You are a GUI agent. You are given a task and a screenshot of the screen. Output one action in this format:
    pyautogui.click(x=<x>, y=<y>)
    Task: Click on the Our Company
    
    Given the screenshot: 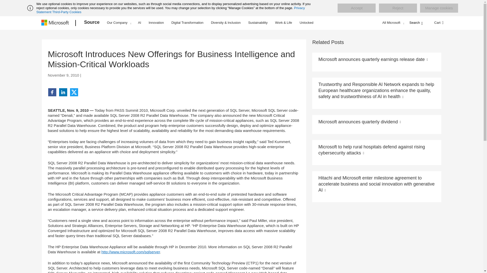 What is the action you would take?
    pyautogui.click(x=119, y=22)
    